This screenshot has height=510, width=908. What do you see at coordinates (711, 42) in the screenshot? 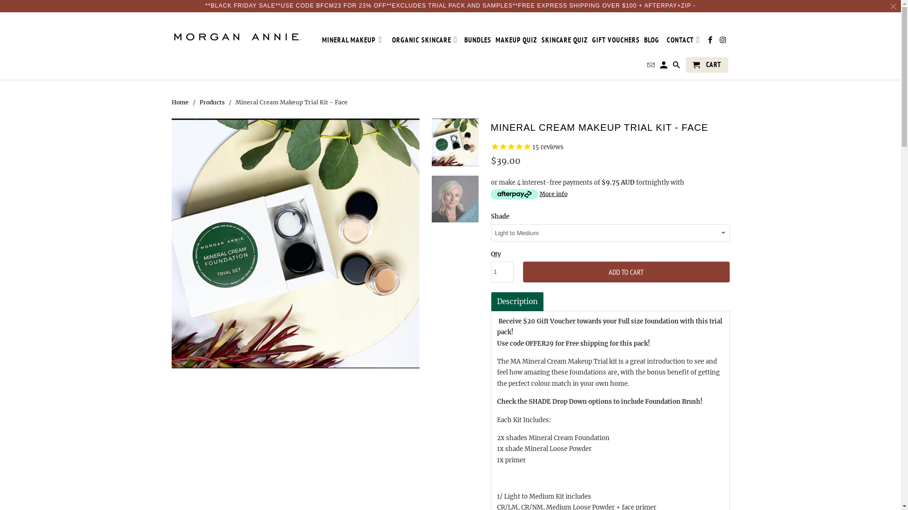
I see `Morgan Annie Cosmetics on Facebook` at bounding box center [711, 42].